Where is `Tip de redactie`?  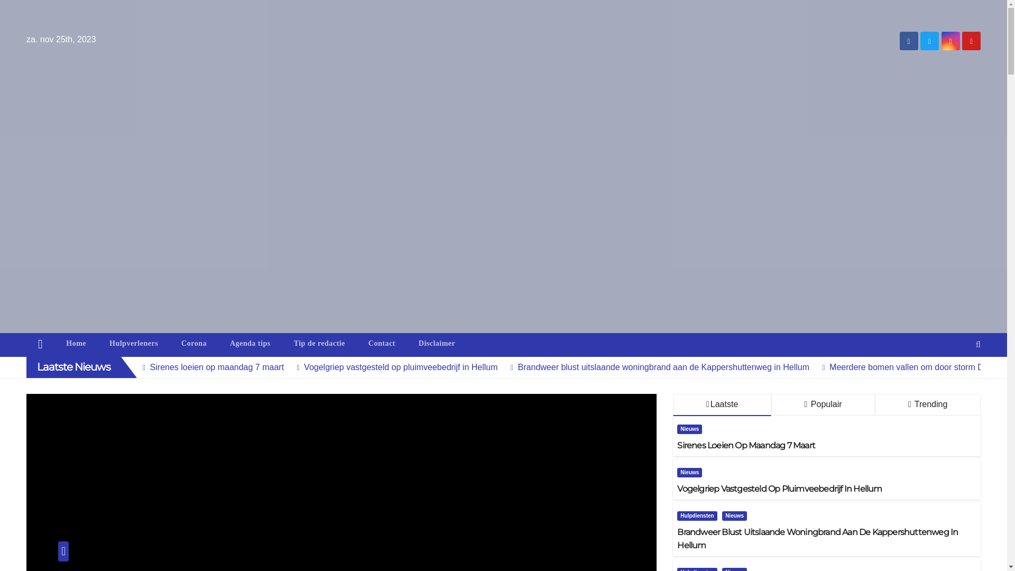 Tip de redactie is located at coordinates (319, 344).